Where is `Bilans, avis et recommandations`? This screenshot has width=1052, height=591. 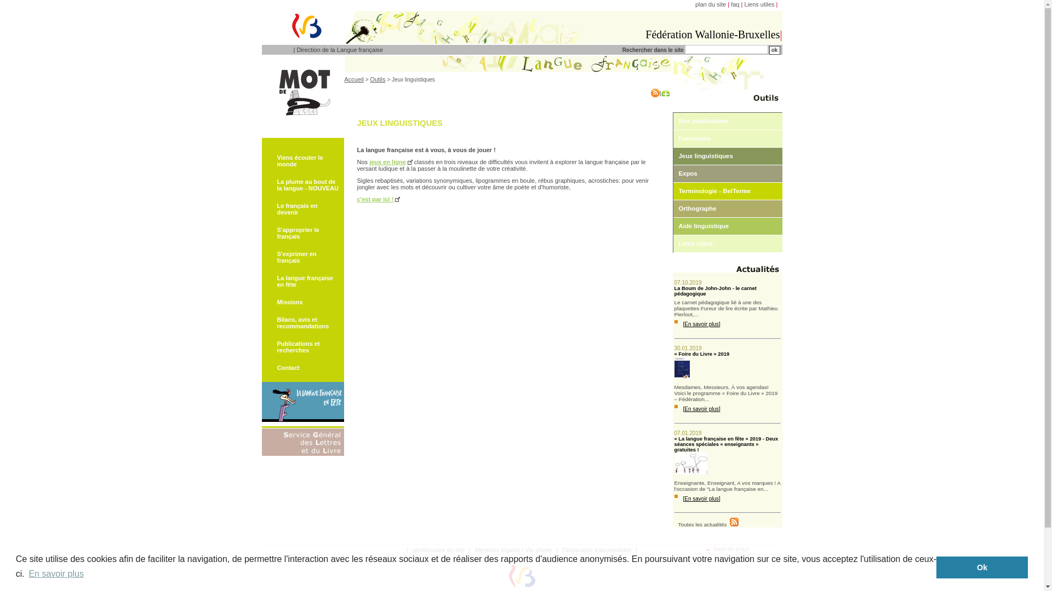 Bilans, avis et recommandations is located at coordinates (304, 323).